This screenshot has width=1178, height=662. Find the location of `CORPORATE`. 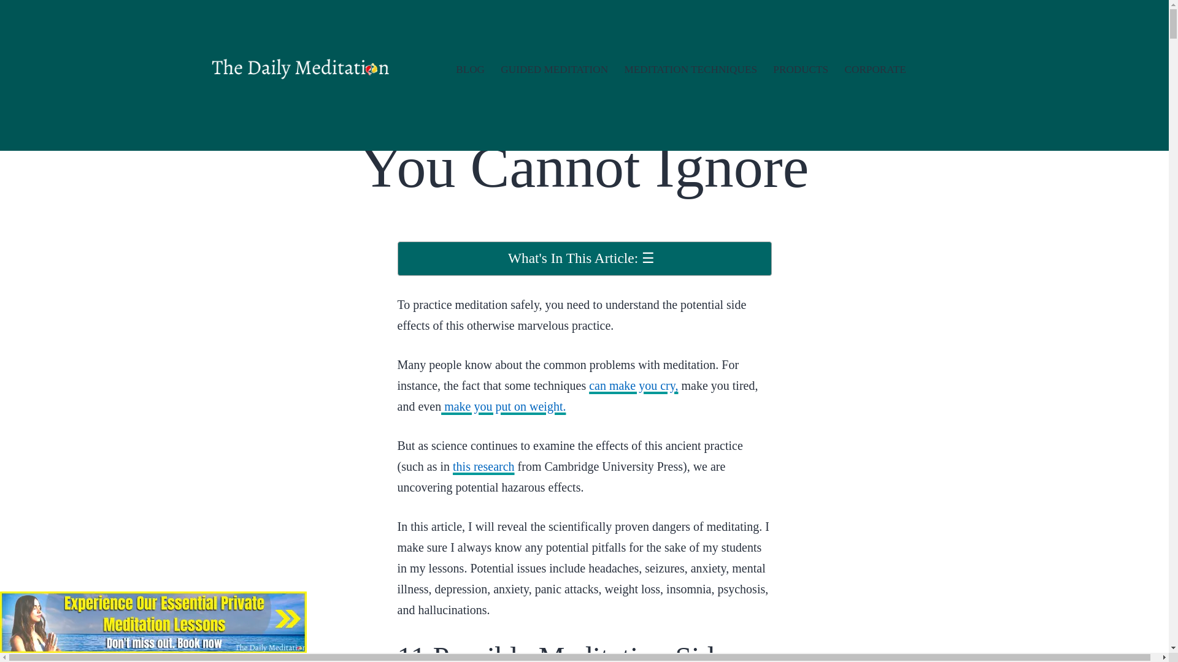

CORPORATE is located at coordinates (875, 70).